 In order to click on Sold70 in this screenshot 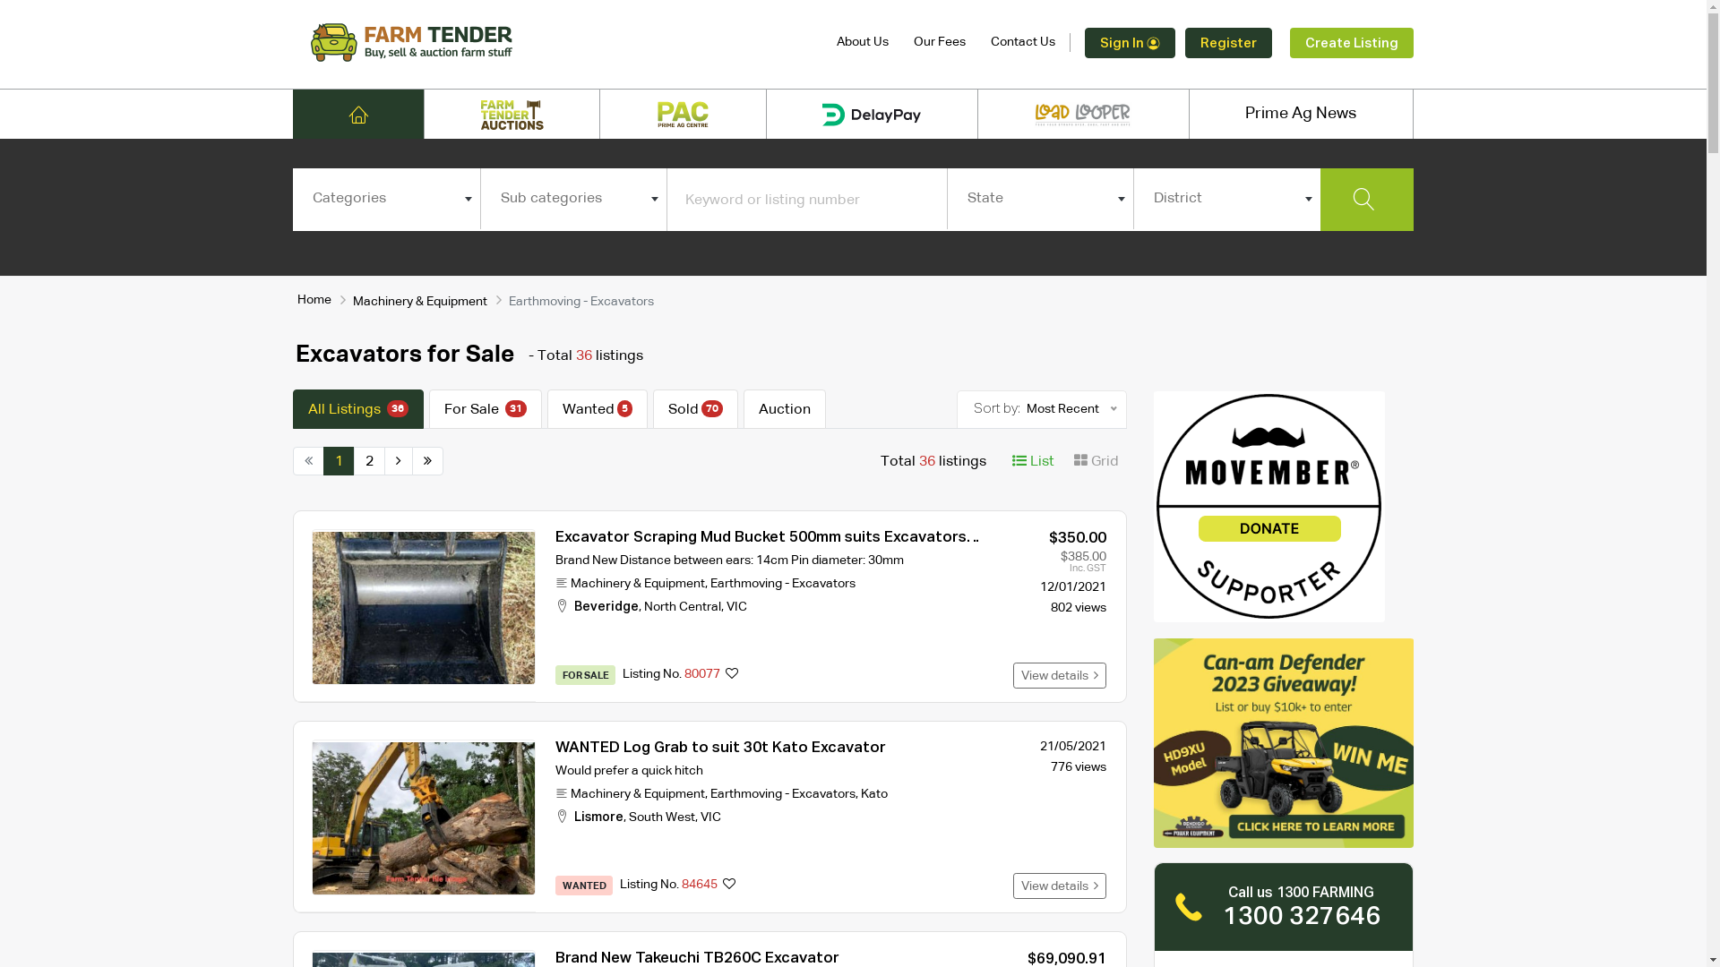, I will do `click(695, 409)`.